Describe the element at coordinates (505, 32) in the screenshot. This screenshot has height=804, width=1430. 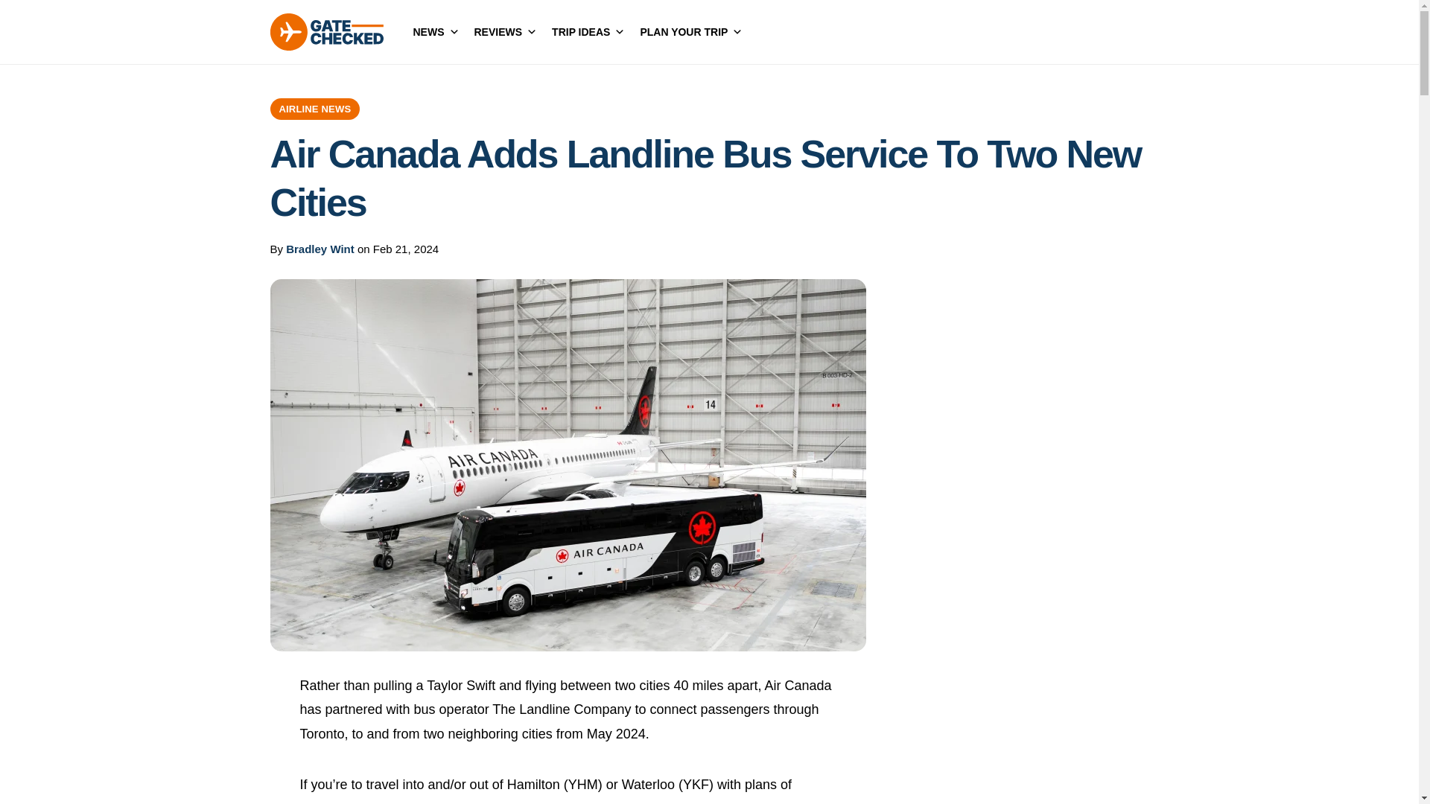
I see `REVIEWS` at that location.